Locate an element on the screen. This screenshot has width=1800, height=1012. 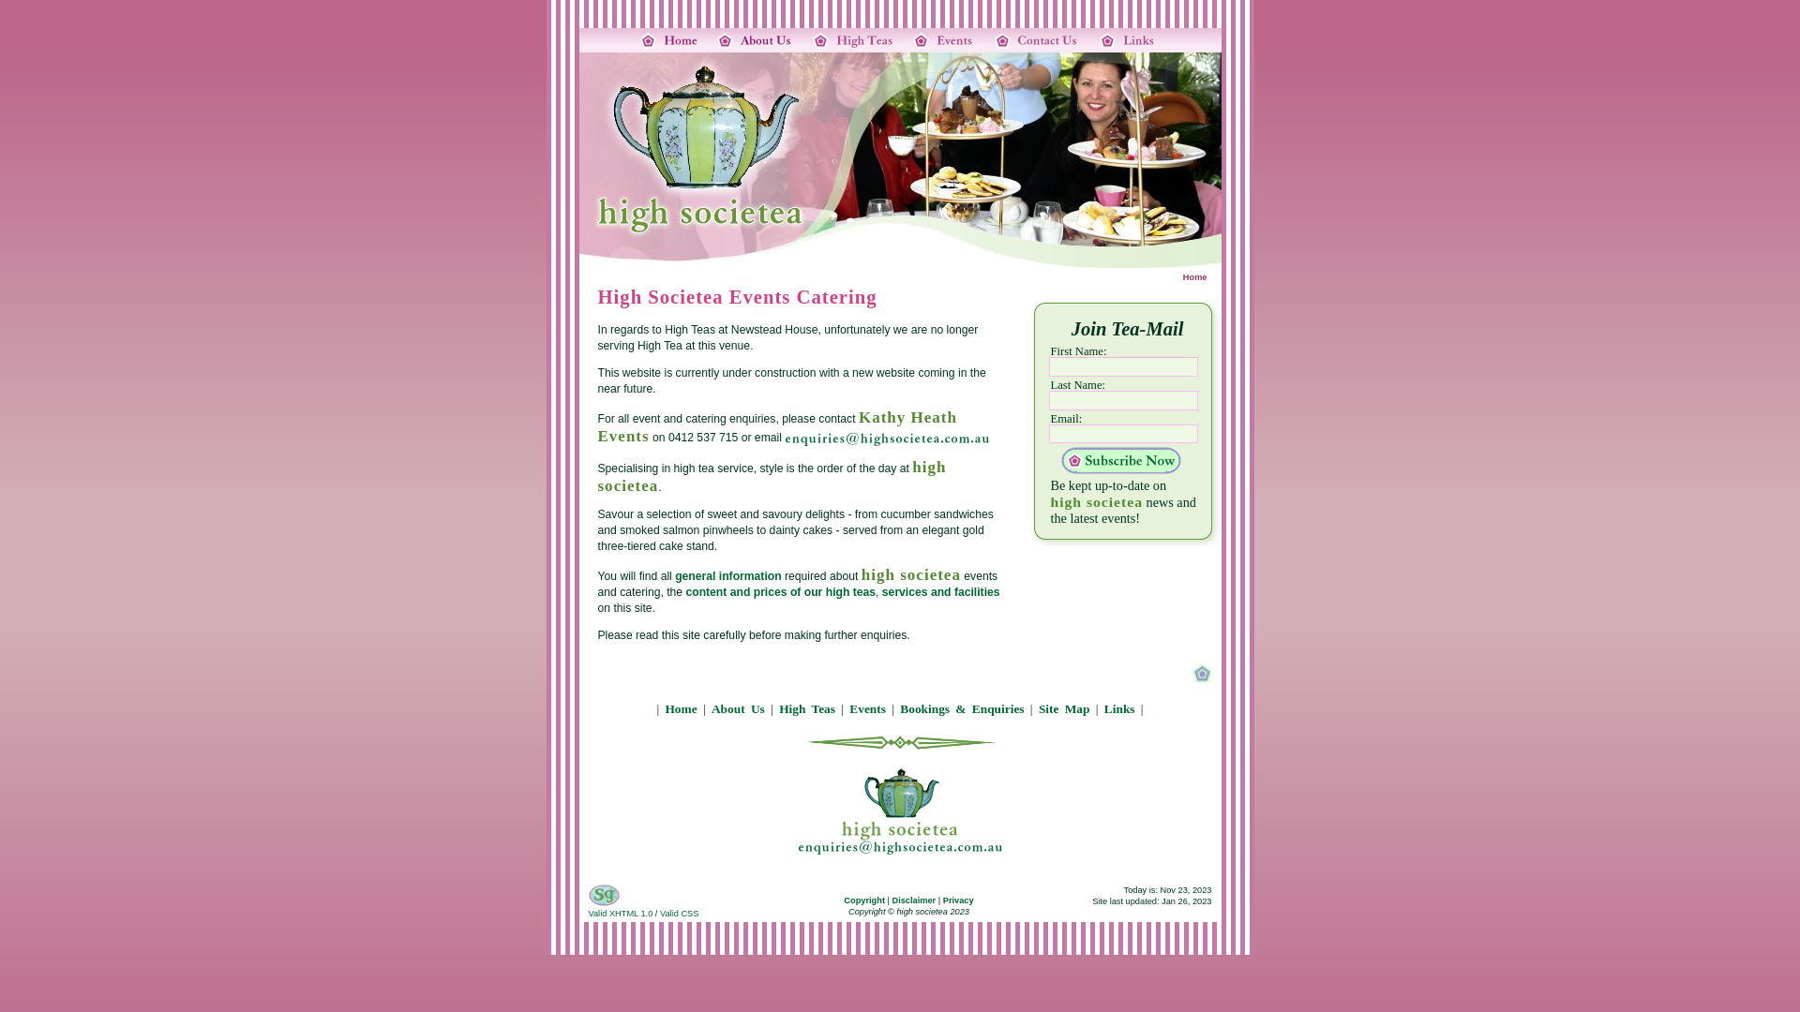
services and facilities is located at coordinates (941, 592).